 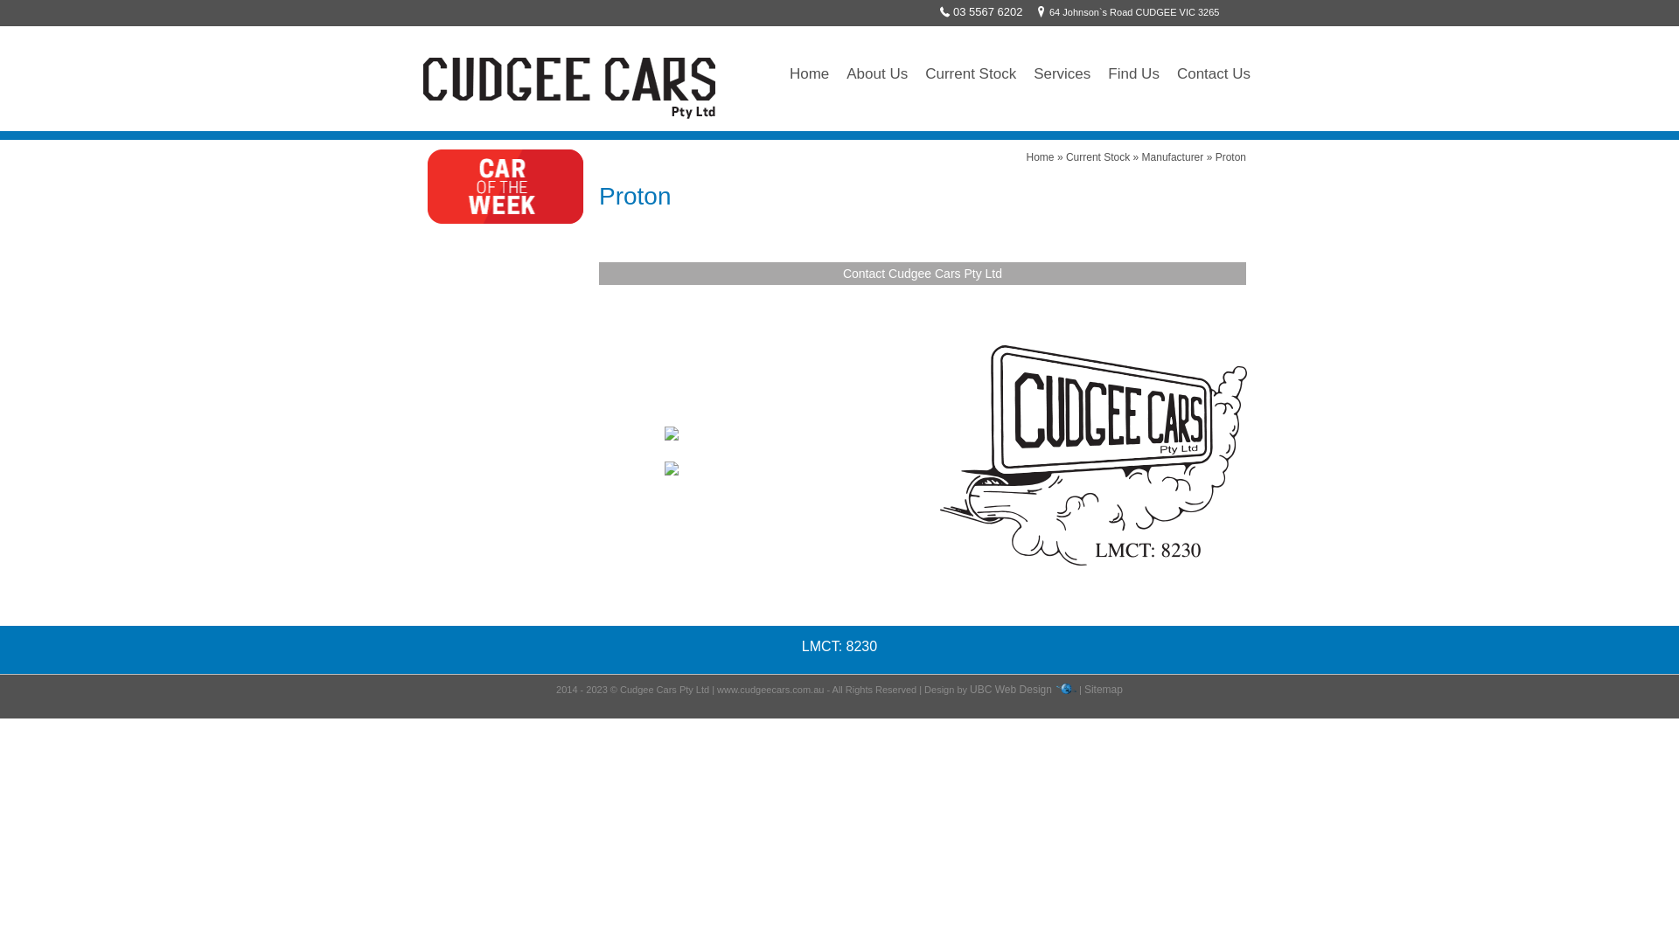 I want to click on Current Stock, so click(x=971, y=73).